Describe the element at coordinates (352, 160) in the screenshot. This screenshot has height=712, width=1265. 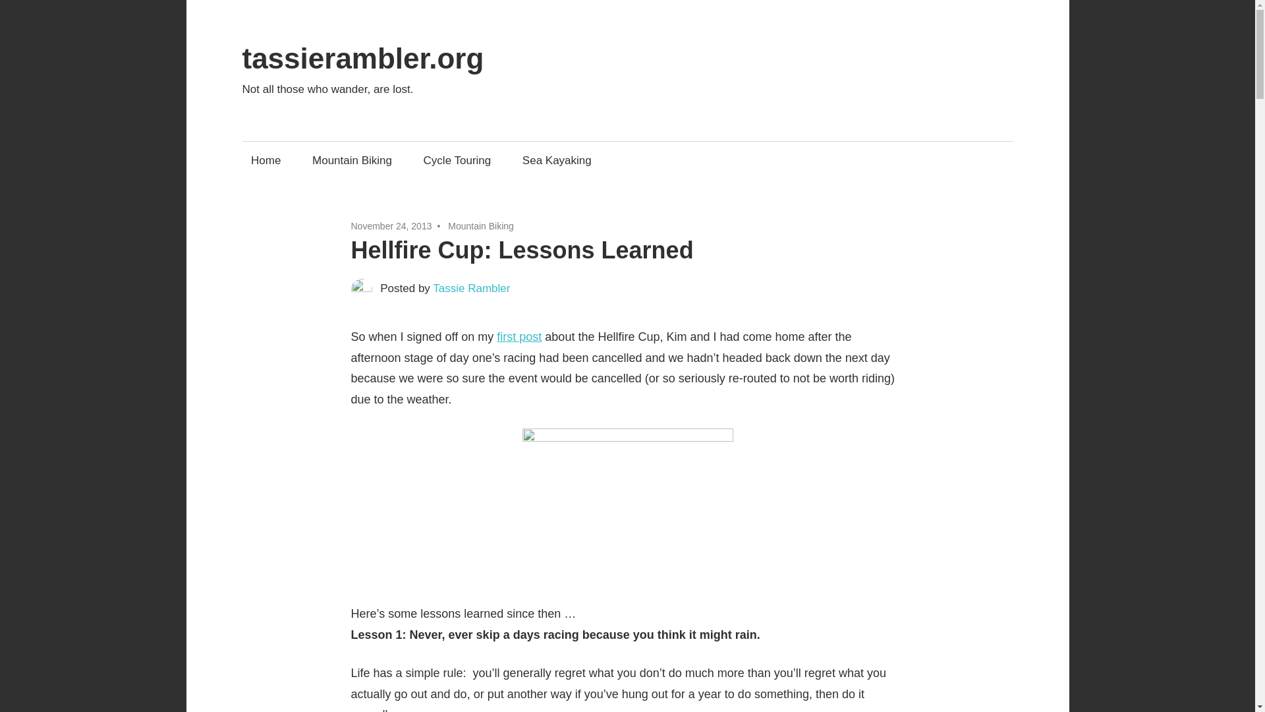
I see `Mountain Biking` at that location.